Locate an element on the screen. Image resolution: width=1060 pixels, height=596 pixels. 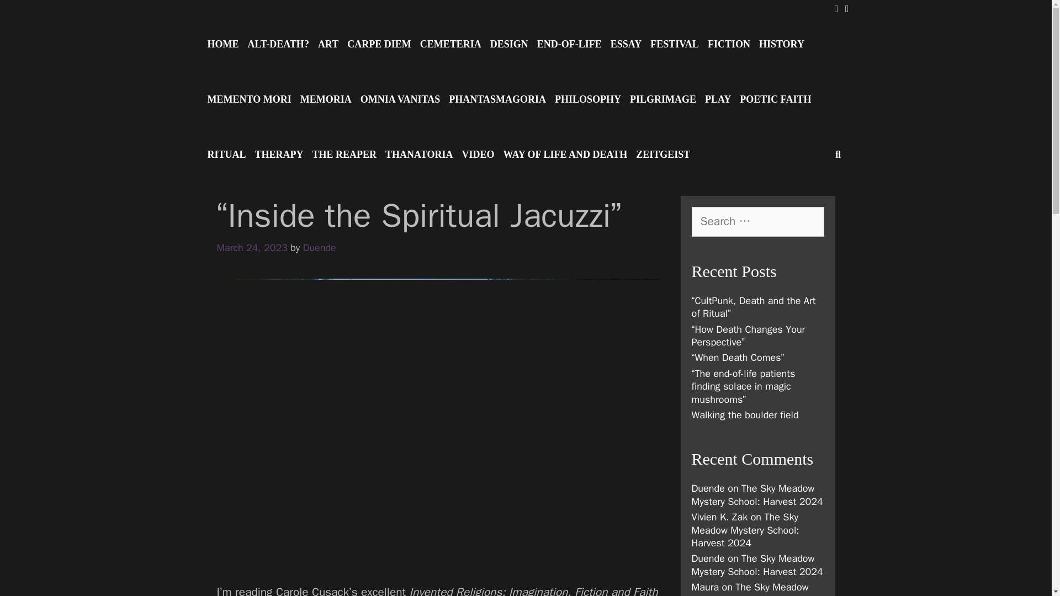
ZEITGEIST is located at coordinates (662, 155).